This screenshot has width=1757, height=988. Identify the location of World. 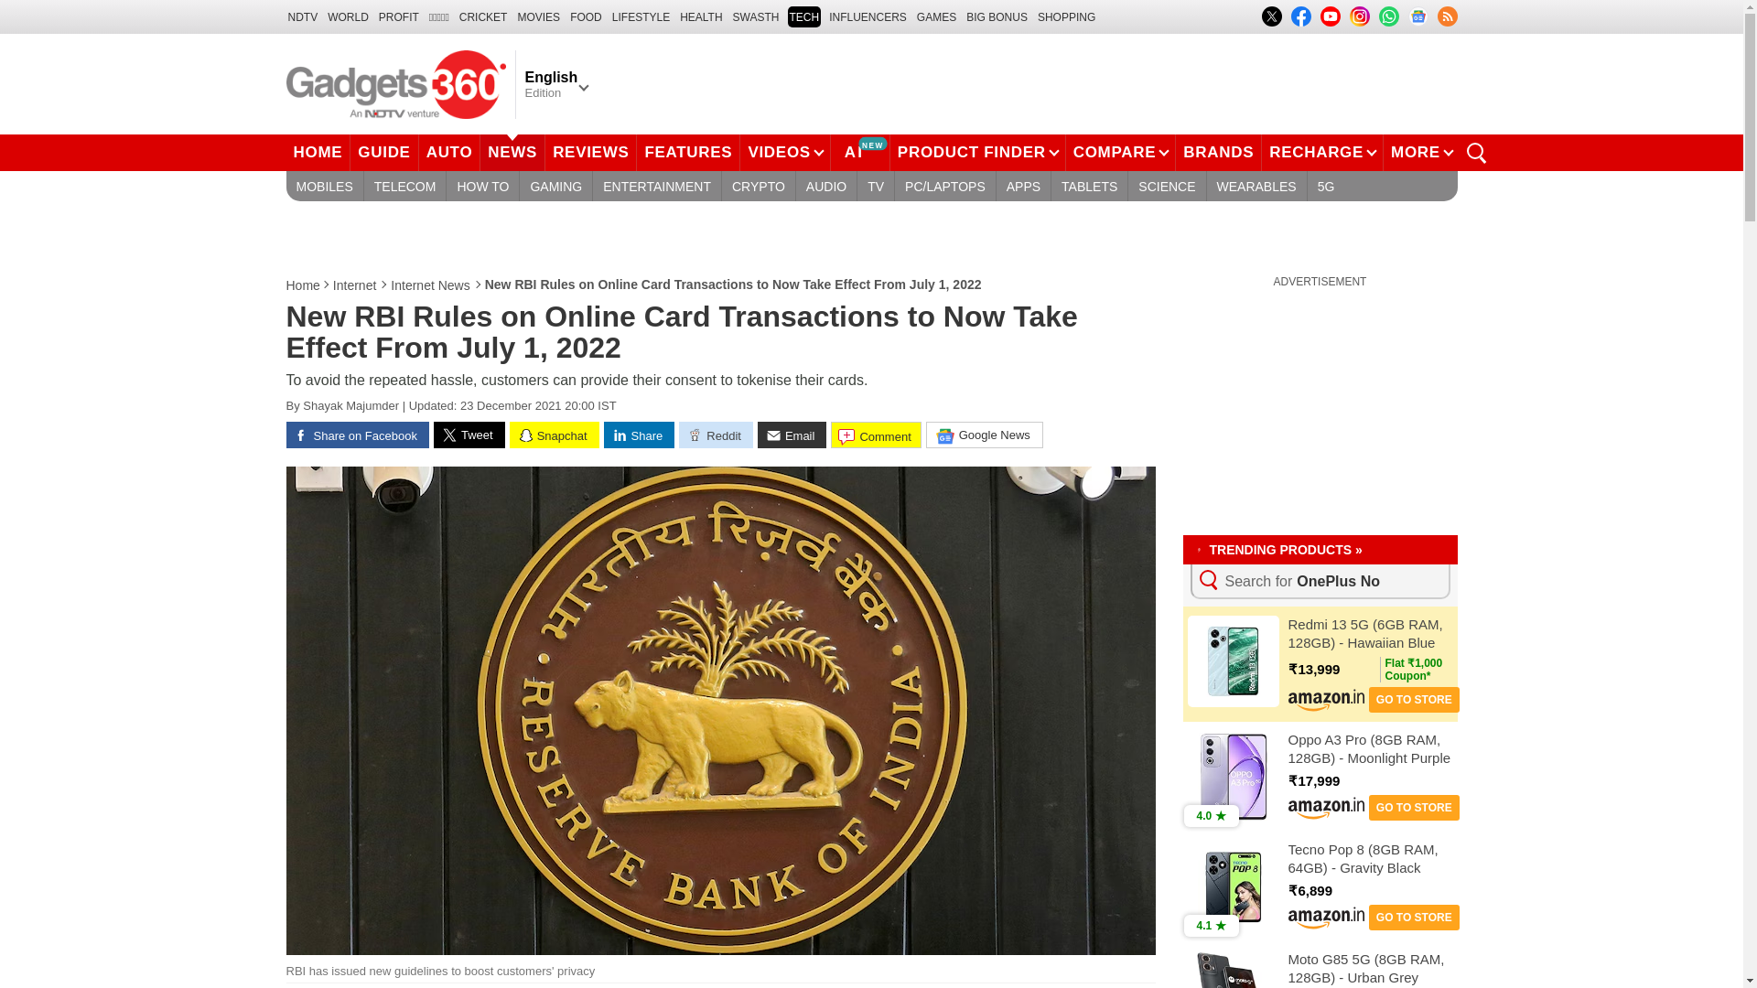
(348, 16).